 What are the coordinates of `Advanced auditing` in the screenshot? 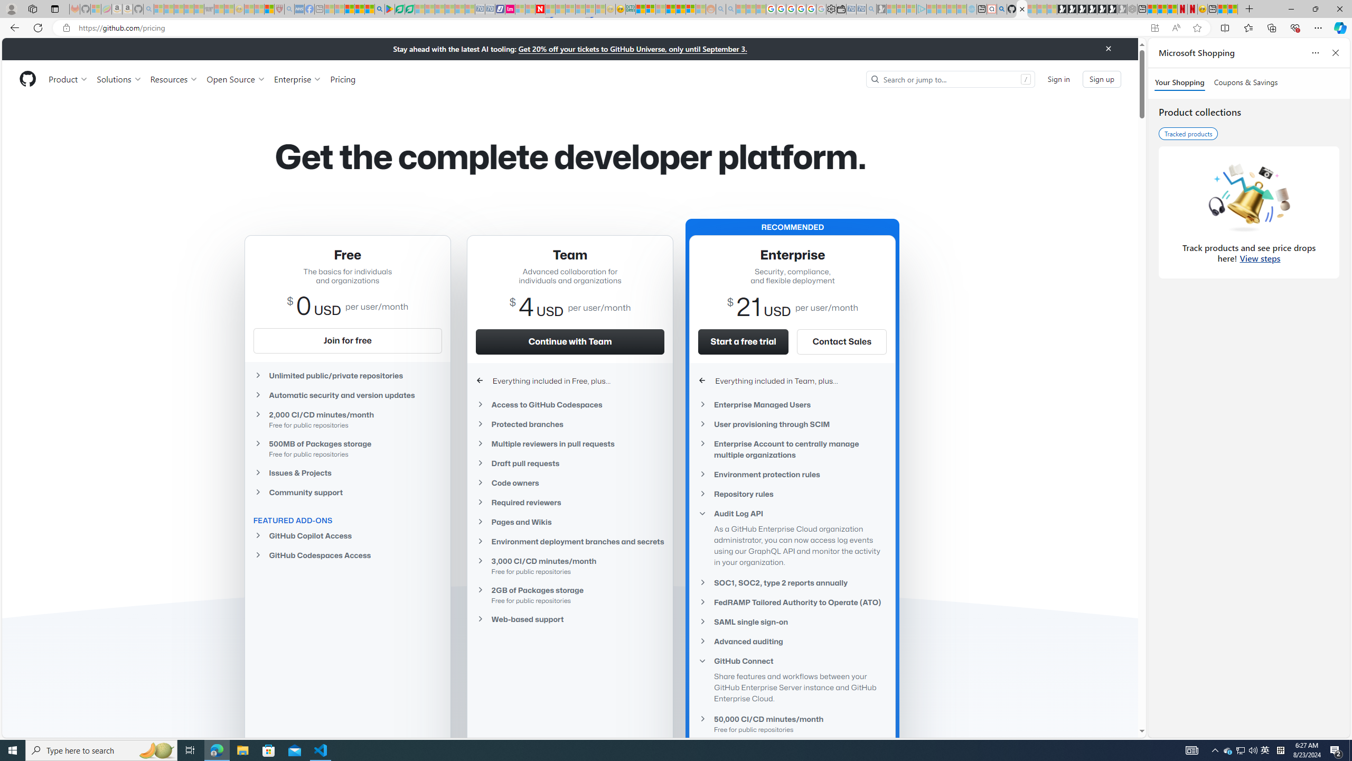 It's located at (792, 642).